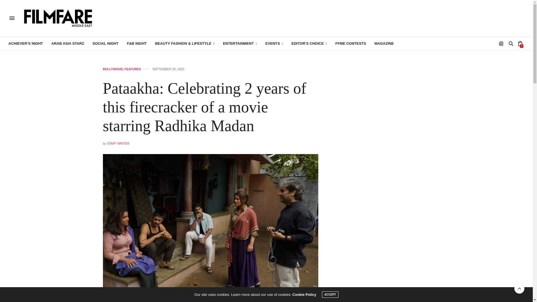 Image resolution: width=537 pixels, height=302 pixels. I want to click on SOCIAL NIGHT, so click(105, 44).